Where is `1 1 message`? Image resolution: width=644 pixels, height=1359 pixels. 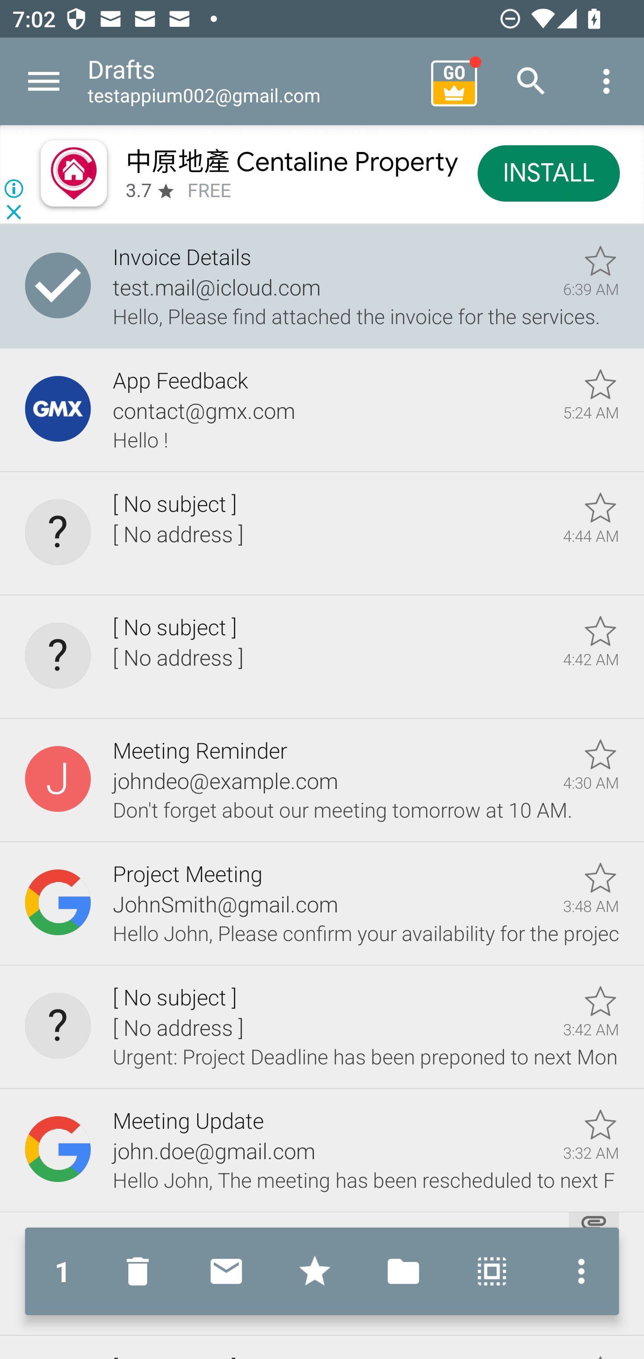 1 1 message is located at coordinates (63, 1271).